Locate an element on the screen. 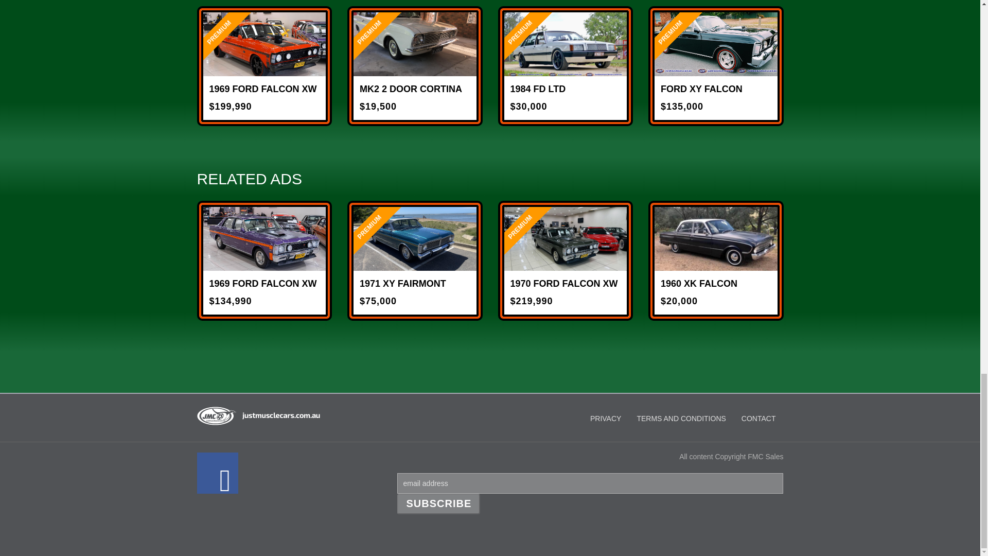 Image resolution: width=988 pixels, height=556 pixels. Subscribe is located at coordinates (438, 504).